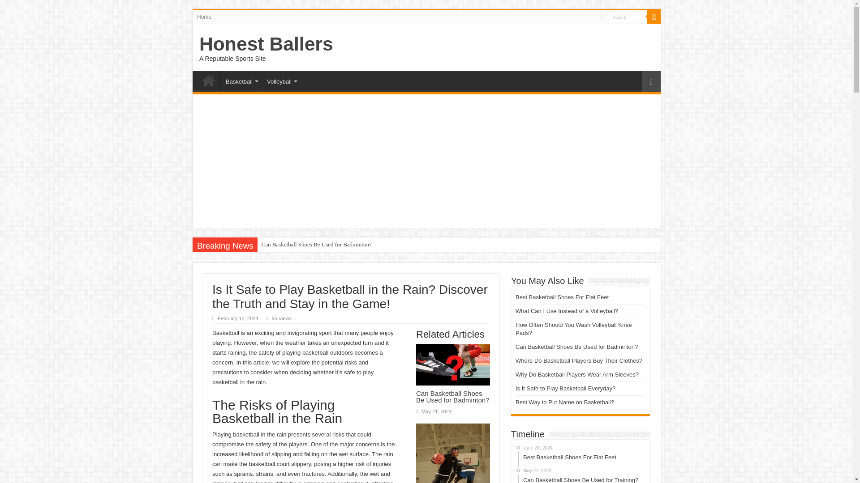 This screenshot has height=483, width=860. What do you see at coordinates (654, 17) in the screenshot?
I see `Search` at bounding box center [654, 17].